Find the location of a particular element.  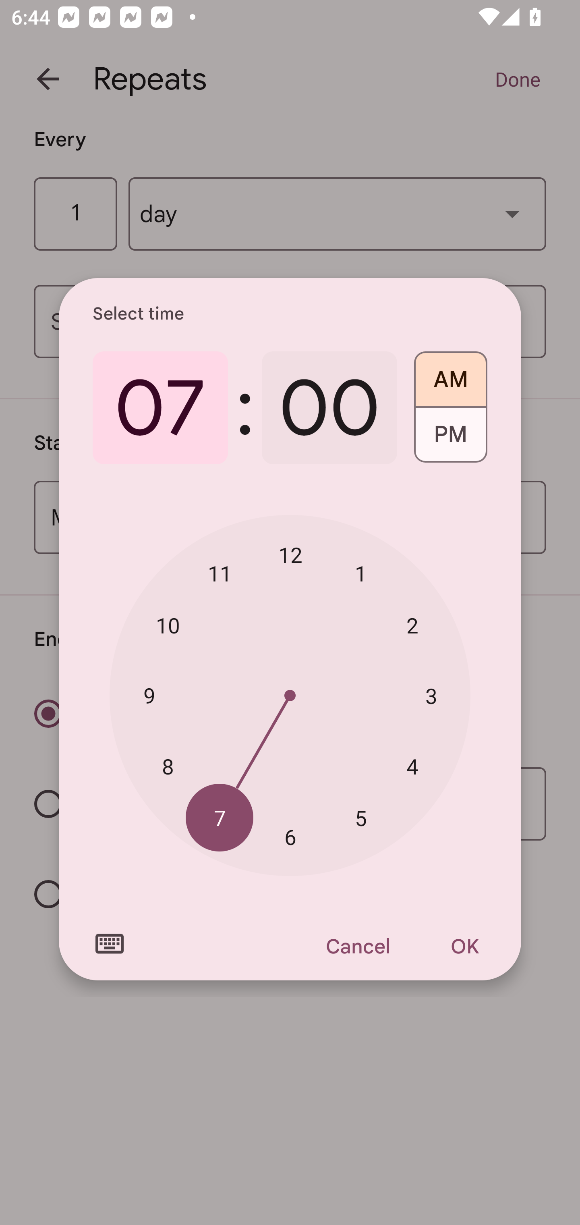

8 8 o'clock is located at coordinates (168, 766).